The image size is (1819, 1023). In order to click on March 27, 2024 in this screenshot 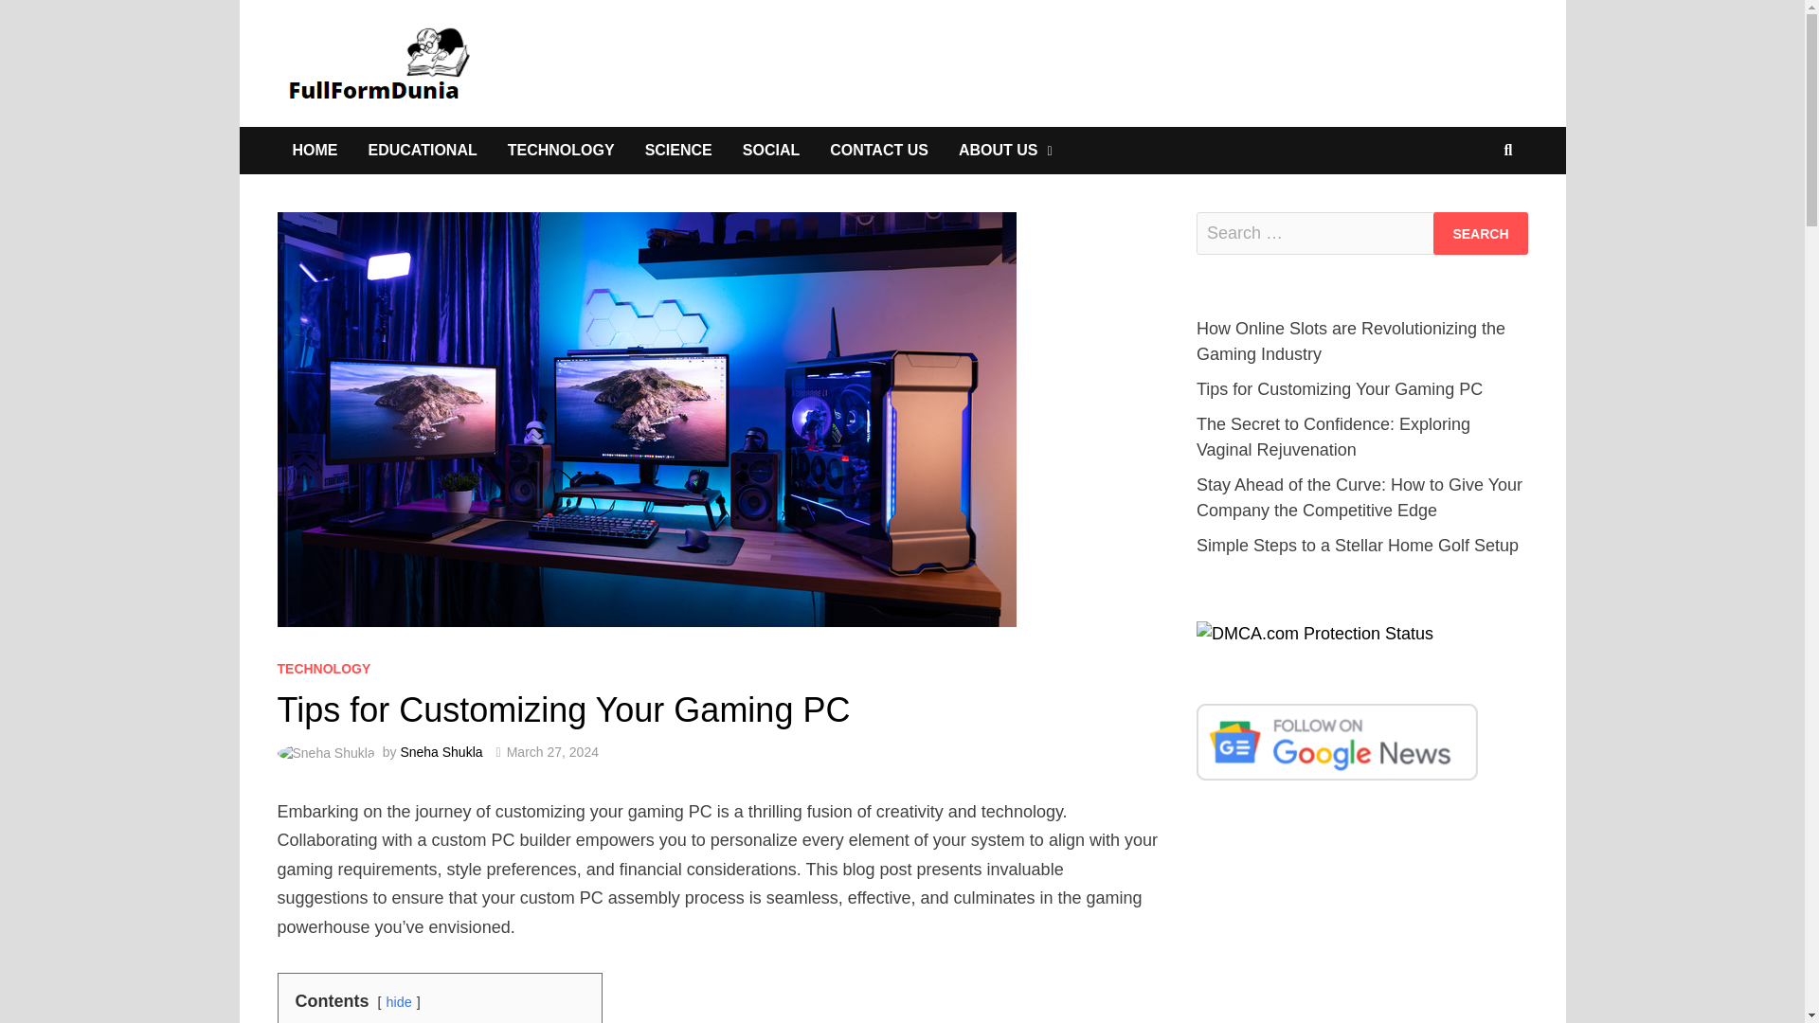, I will do `click(552, 752)`.